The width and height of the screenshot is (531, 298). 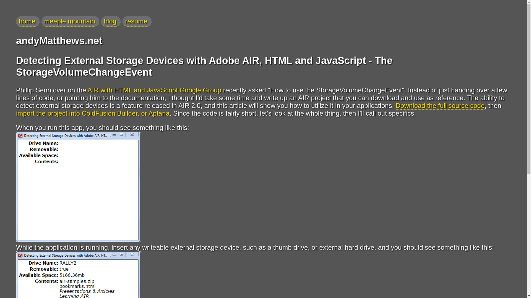 I want to click on Read past technical articles, so click(x=111, y=22).